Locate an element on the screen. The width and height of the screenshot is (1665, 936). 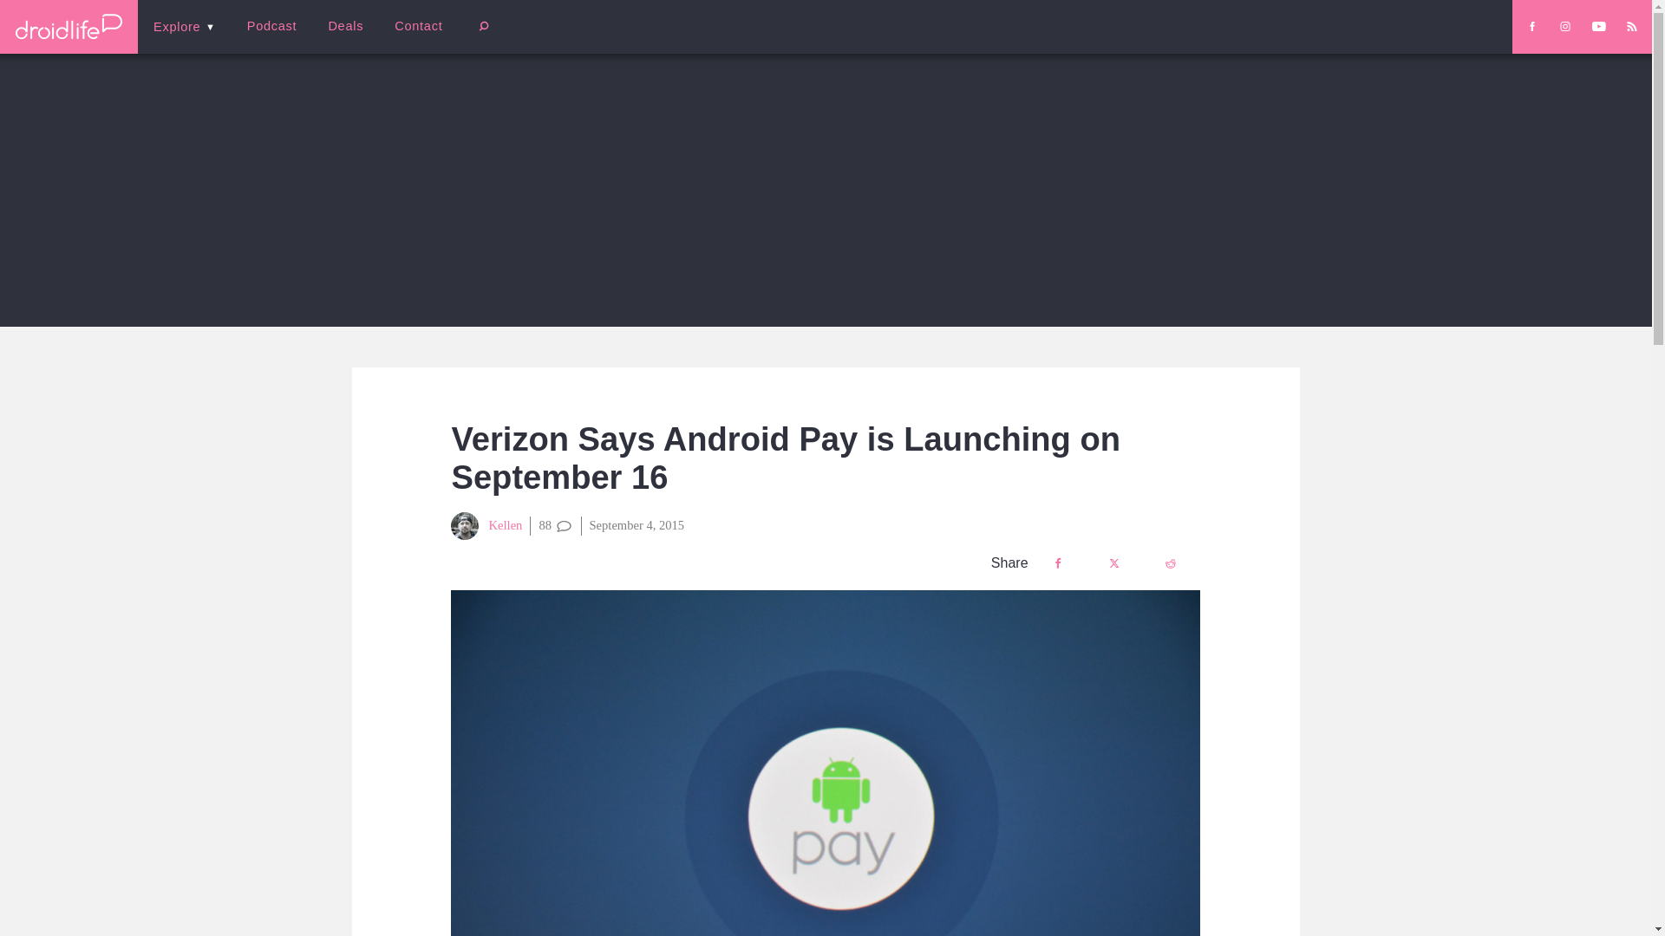
Explore is located at coordinates (184, 26).